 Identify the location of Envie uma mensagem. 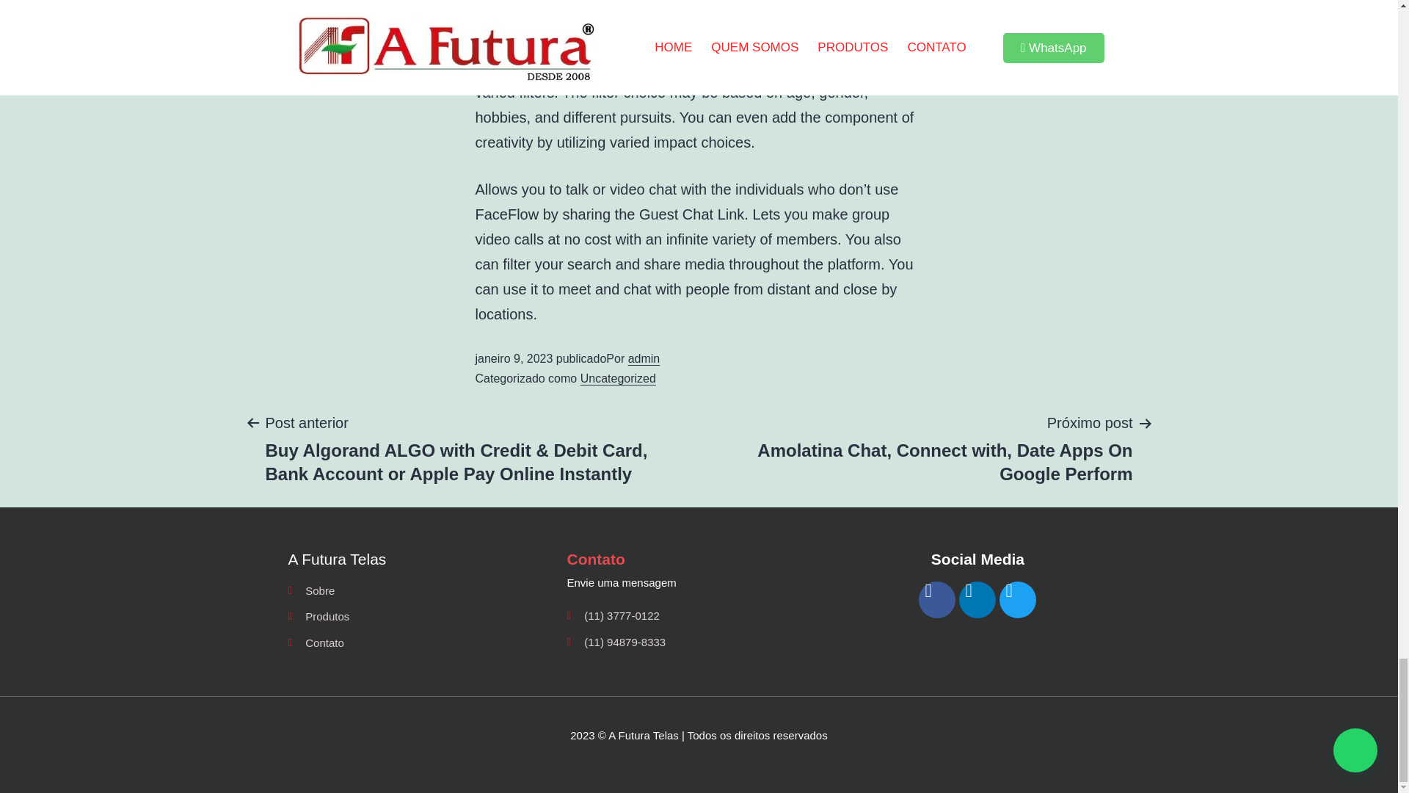
(699, 582).